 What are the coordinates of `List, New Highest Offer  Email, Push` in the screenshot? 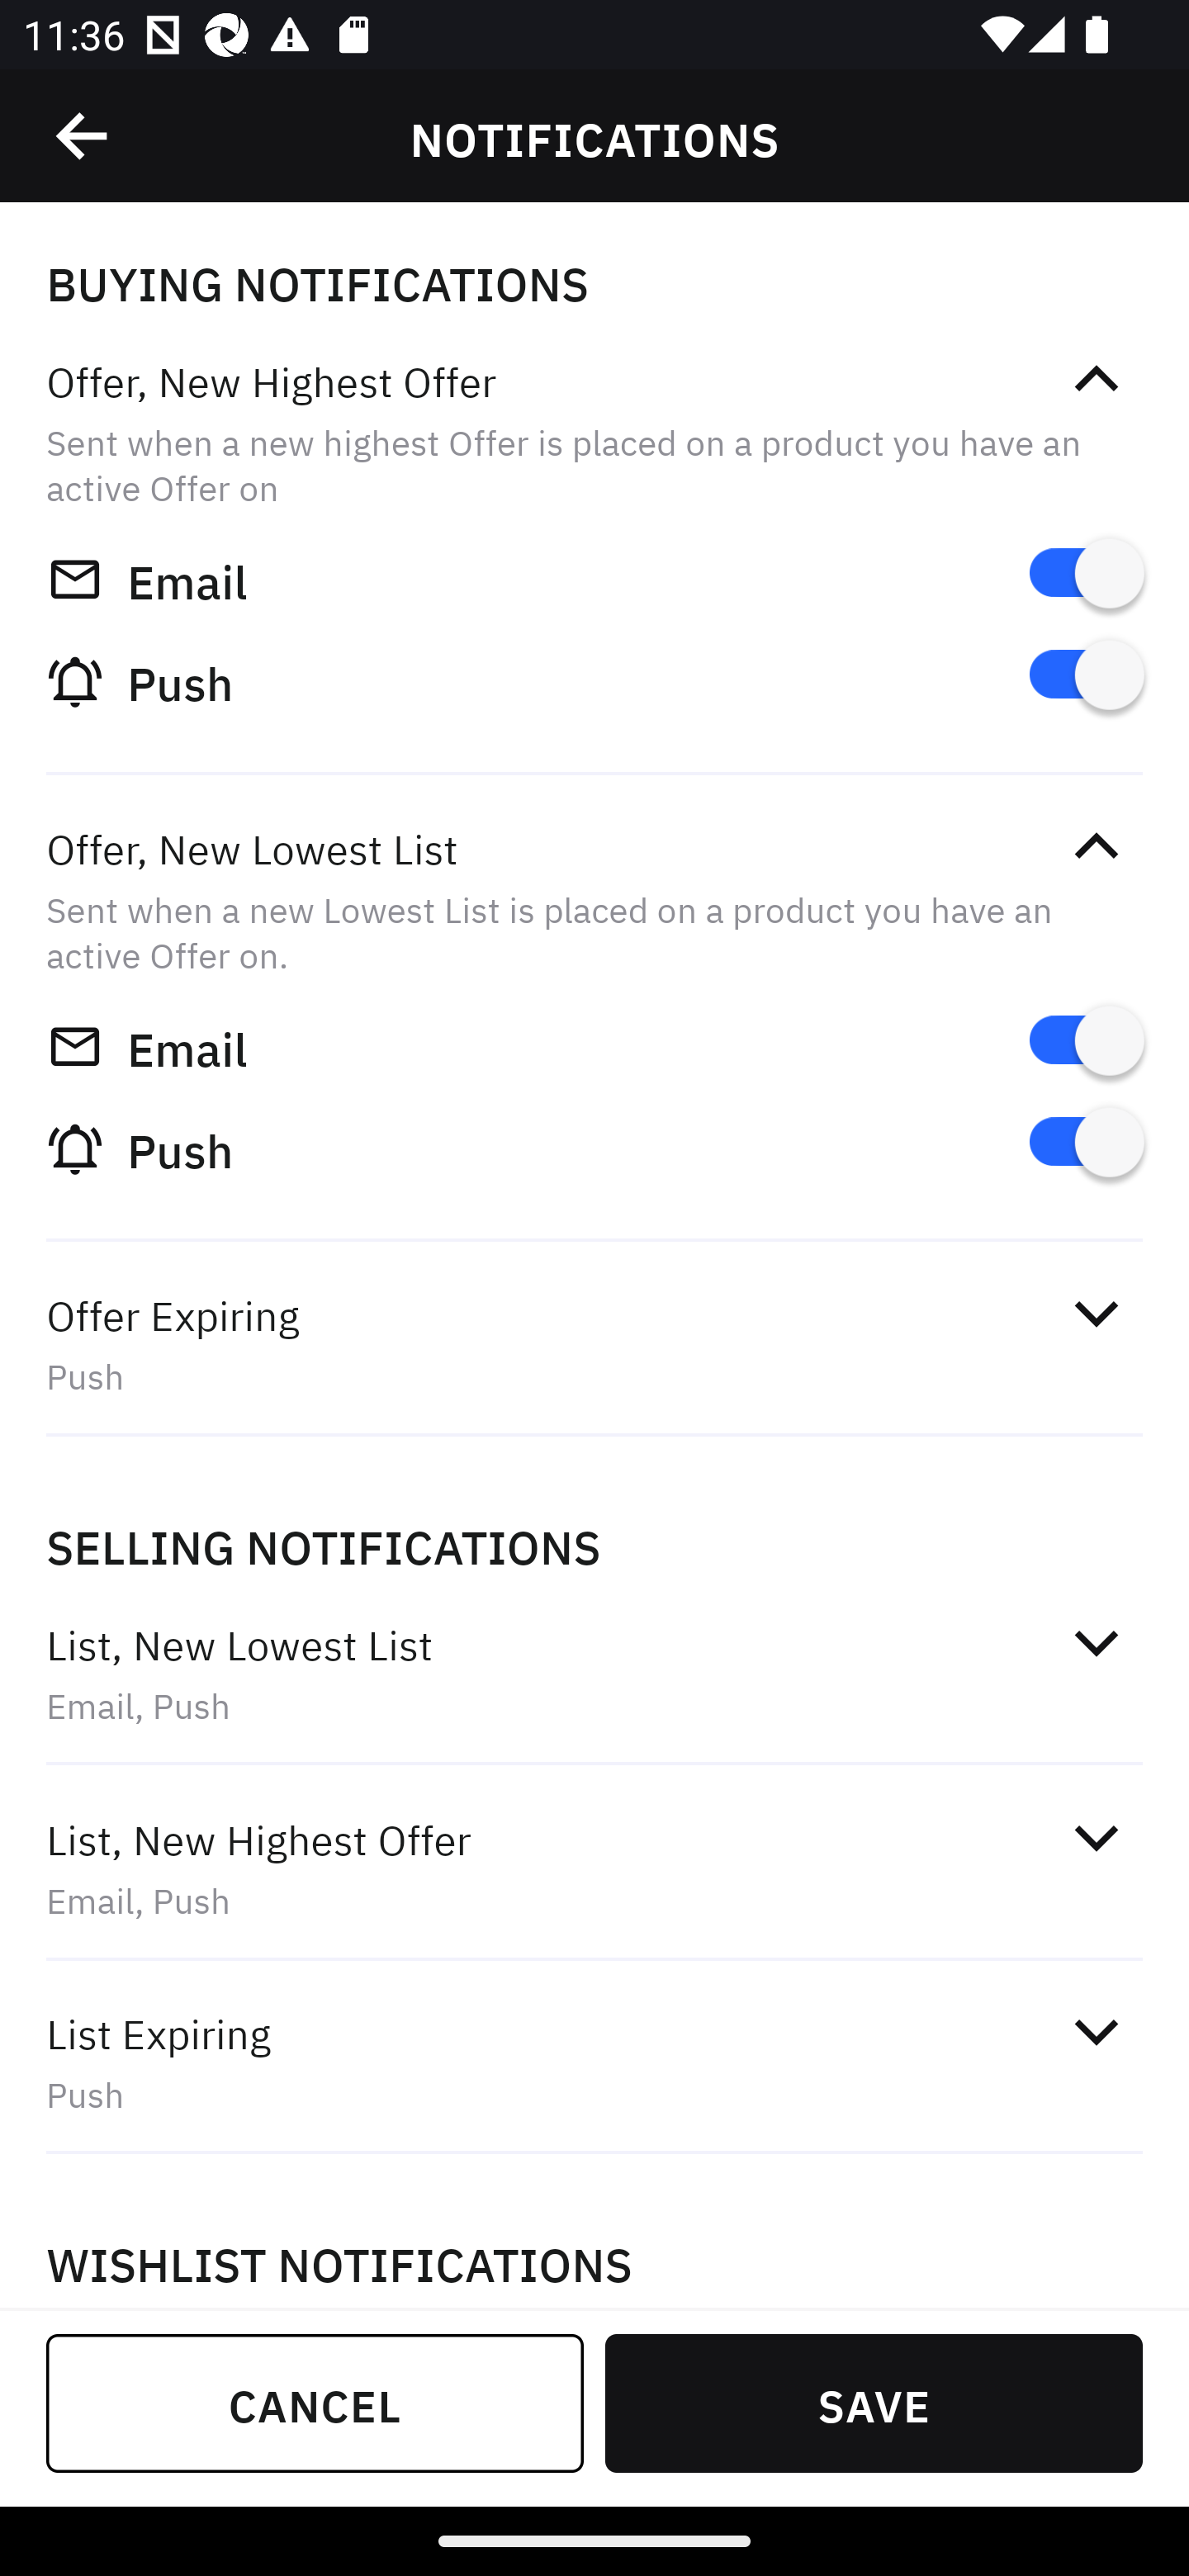 It's located at (594, 1868).